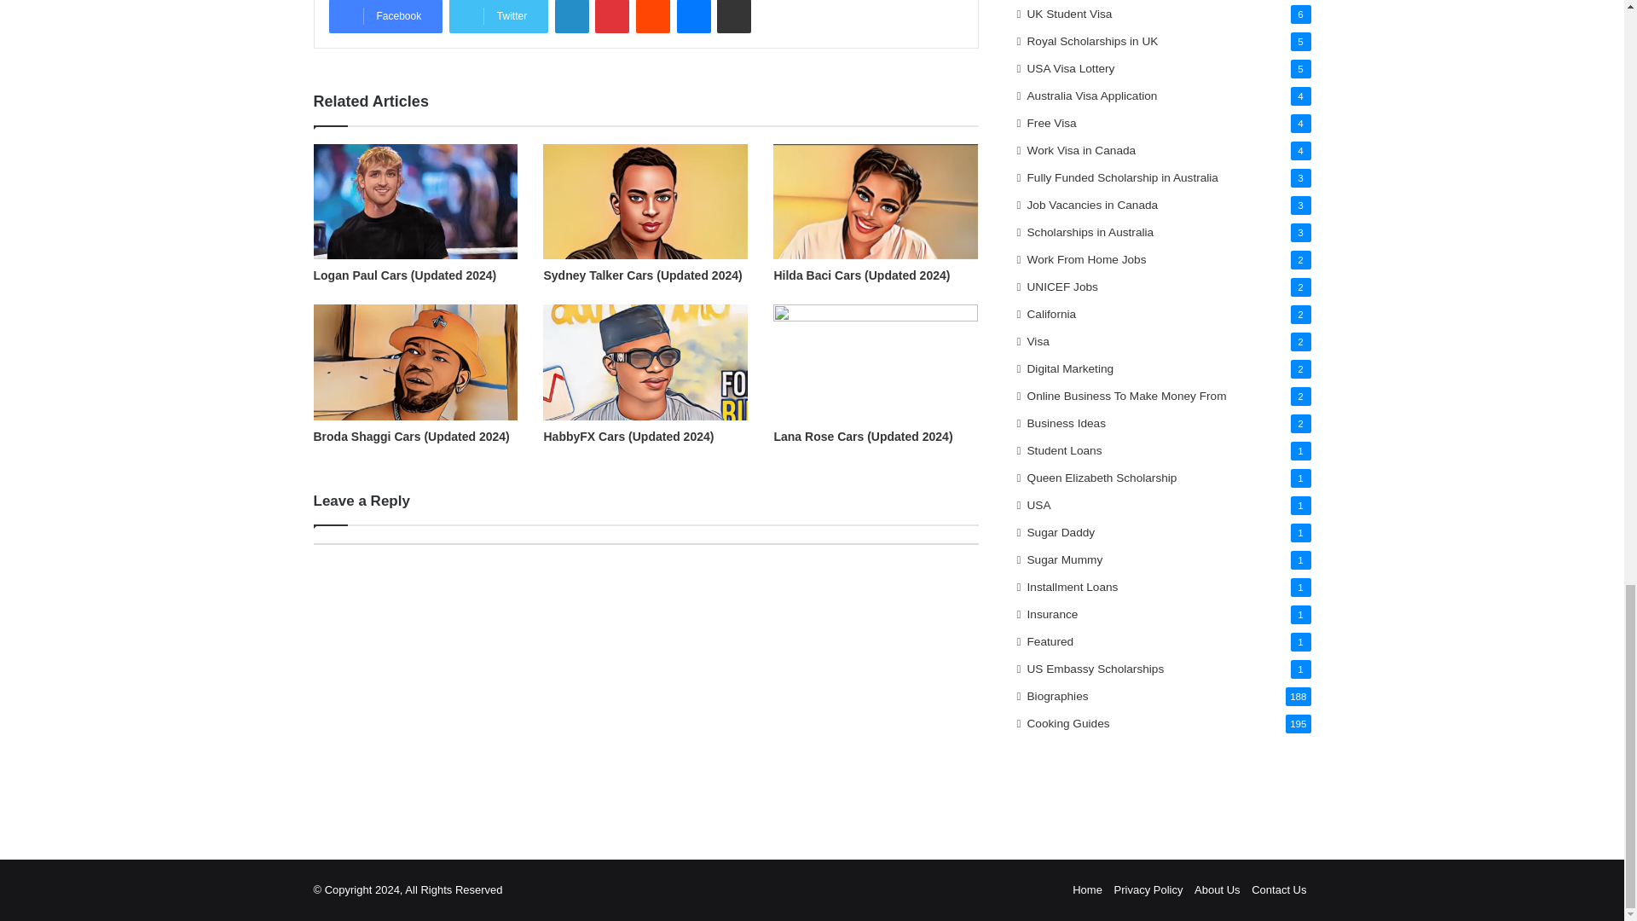 The height and width of the screenshot is (921, 1637). Describe the element at coordinates (733, 16) in the screenshot. I see `Share via Email` at that location.